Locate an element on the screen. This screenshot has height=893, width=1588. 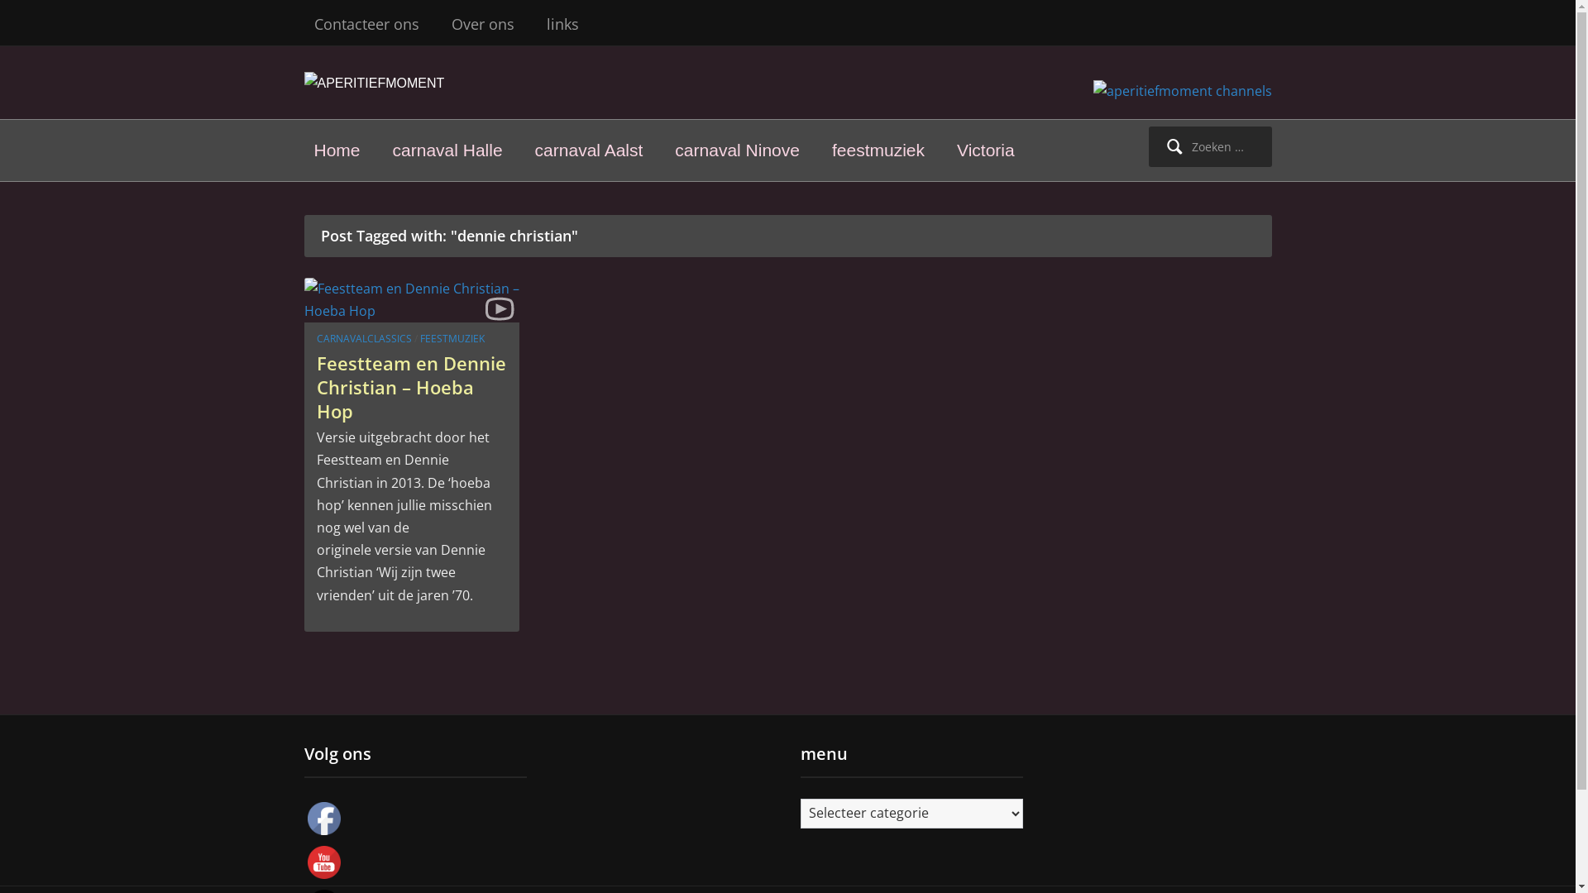
CARNAVALCLASSICS is located at coordinates (364, 339).